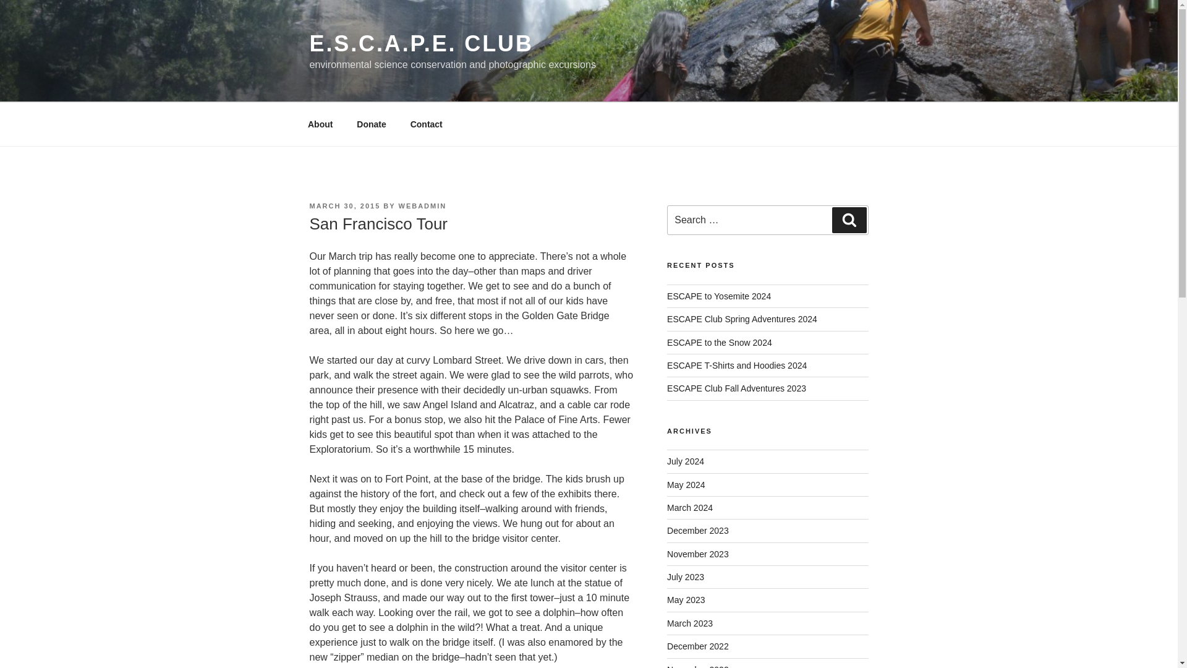 The height and width of the screenshot is (668, 1187). I want to click on December 2022, so click(697, 646).